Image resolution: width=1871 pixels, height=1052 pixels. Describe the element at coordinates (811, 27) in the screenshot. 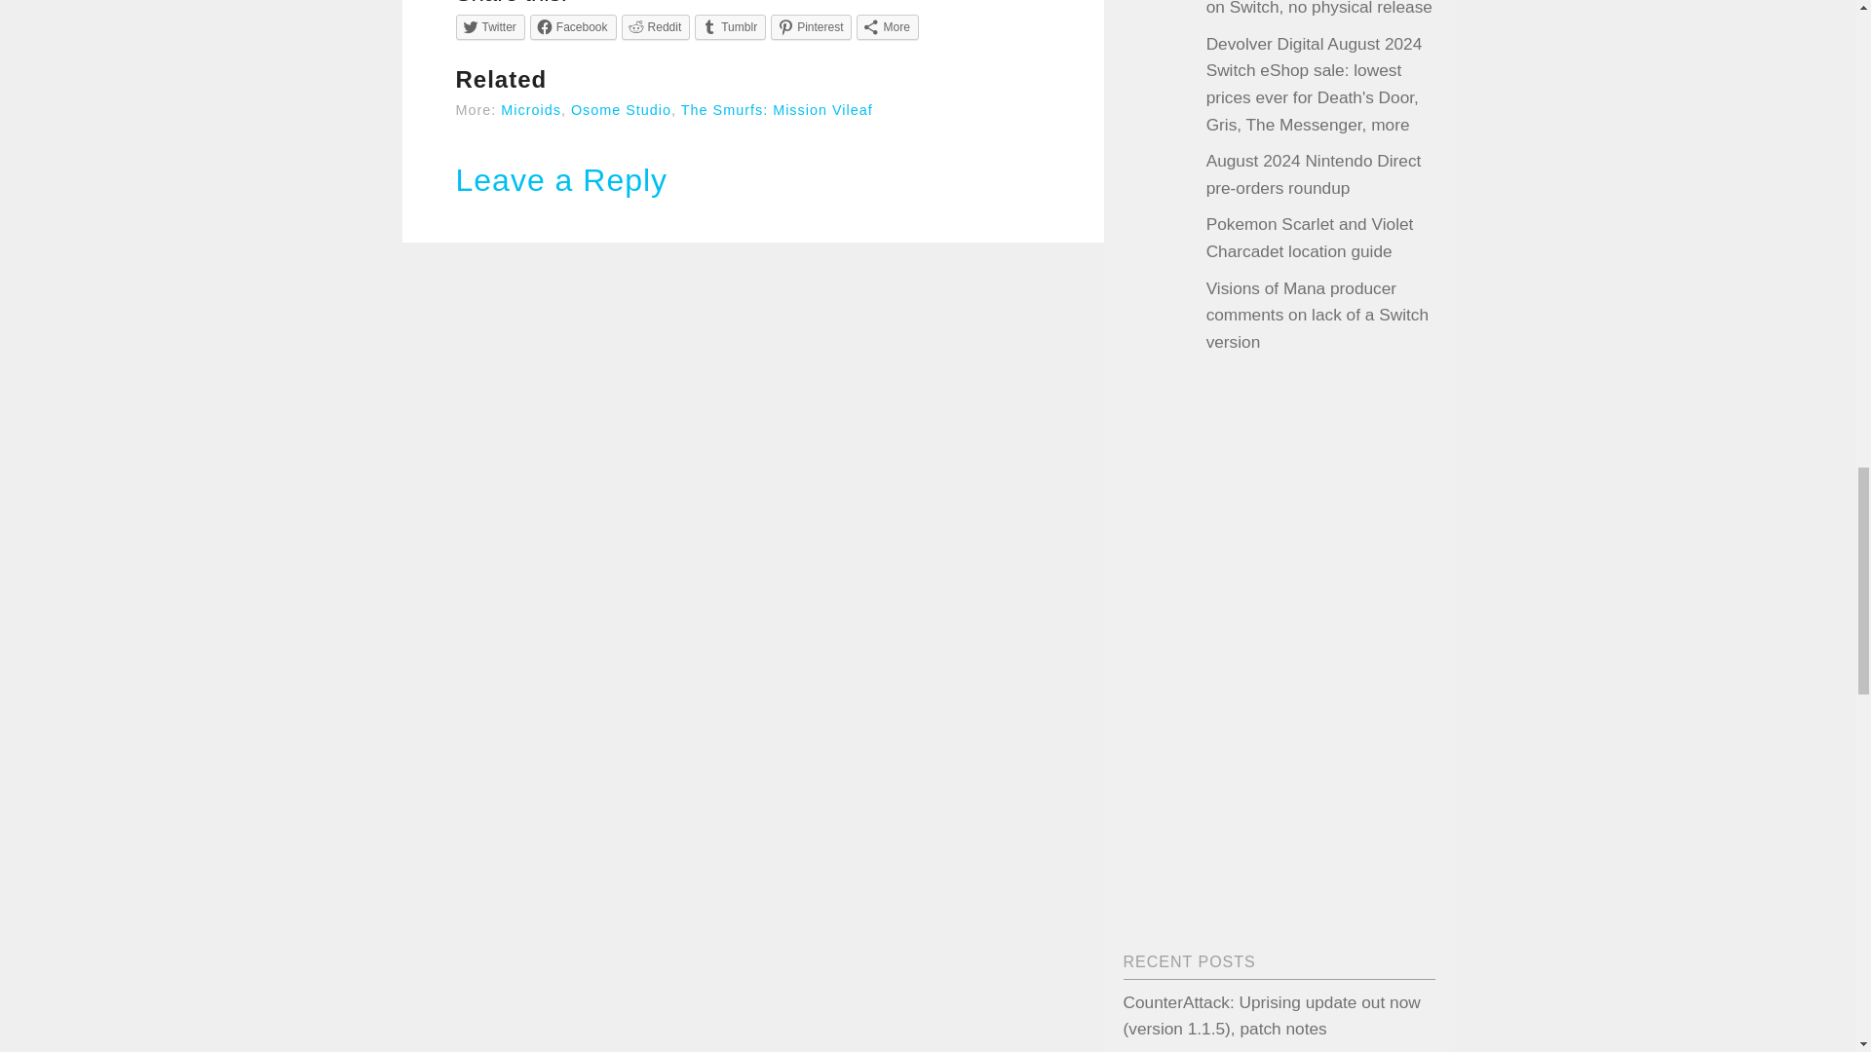

I see `Click to share on Pinterest` at that location.